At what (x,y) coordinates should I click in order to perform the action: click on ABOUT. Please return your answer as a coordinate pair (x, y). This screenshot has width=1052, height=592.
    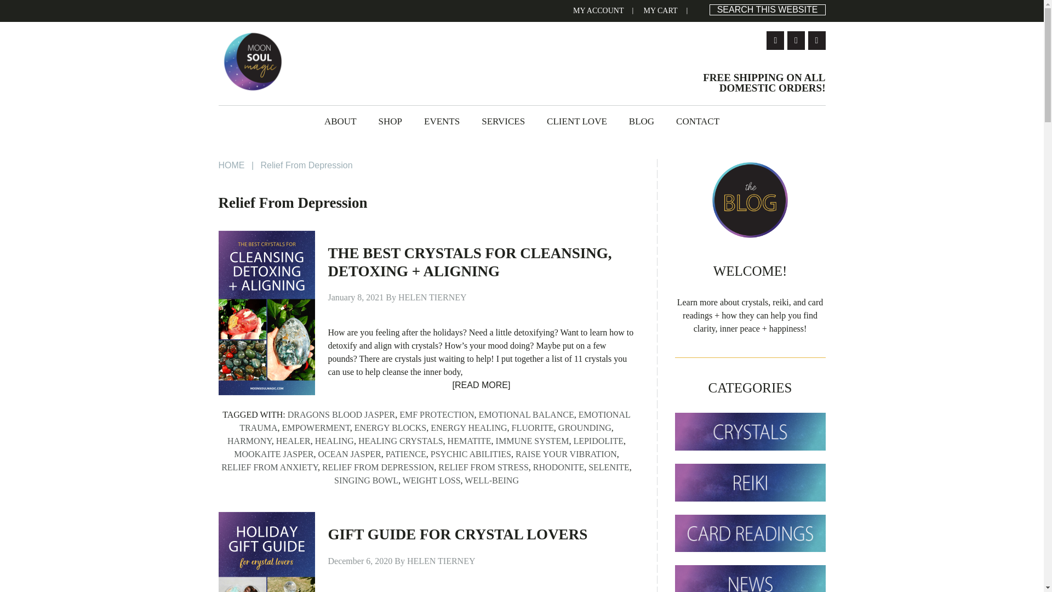
    Looking at the image, I should click on (340, 121).